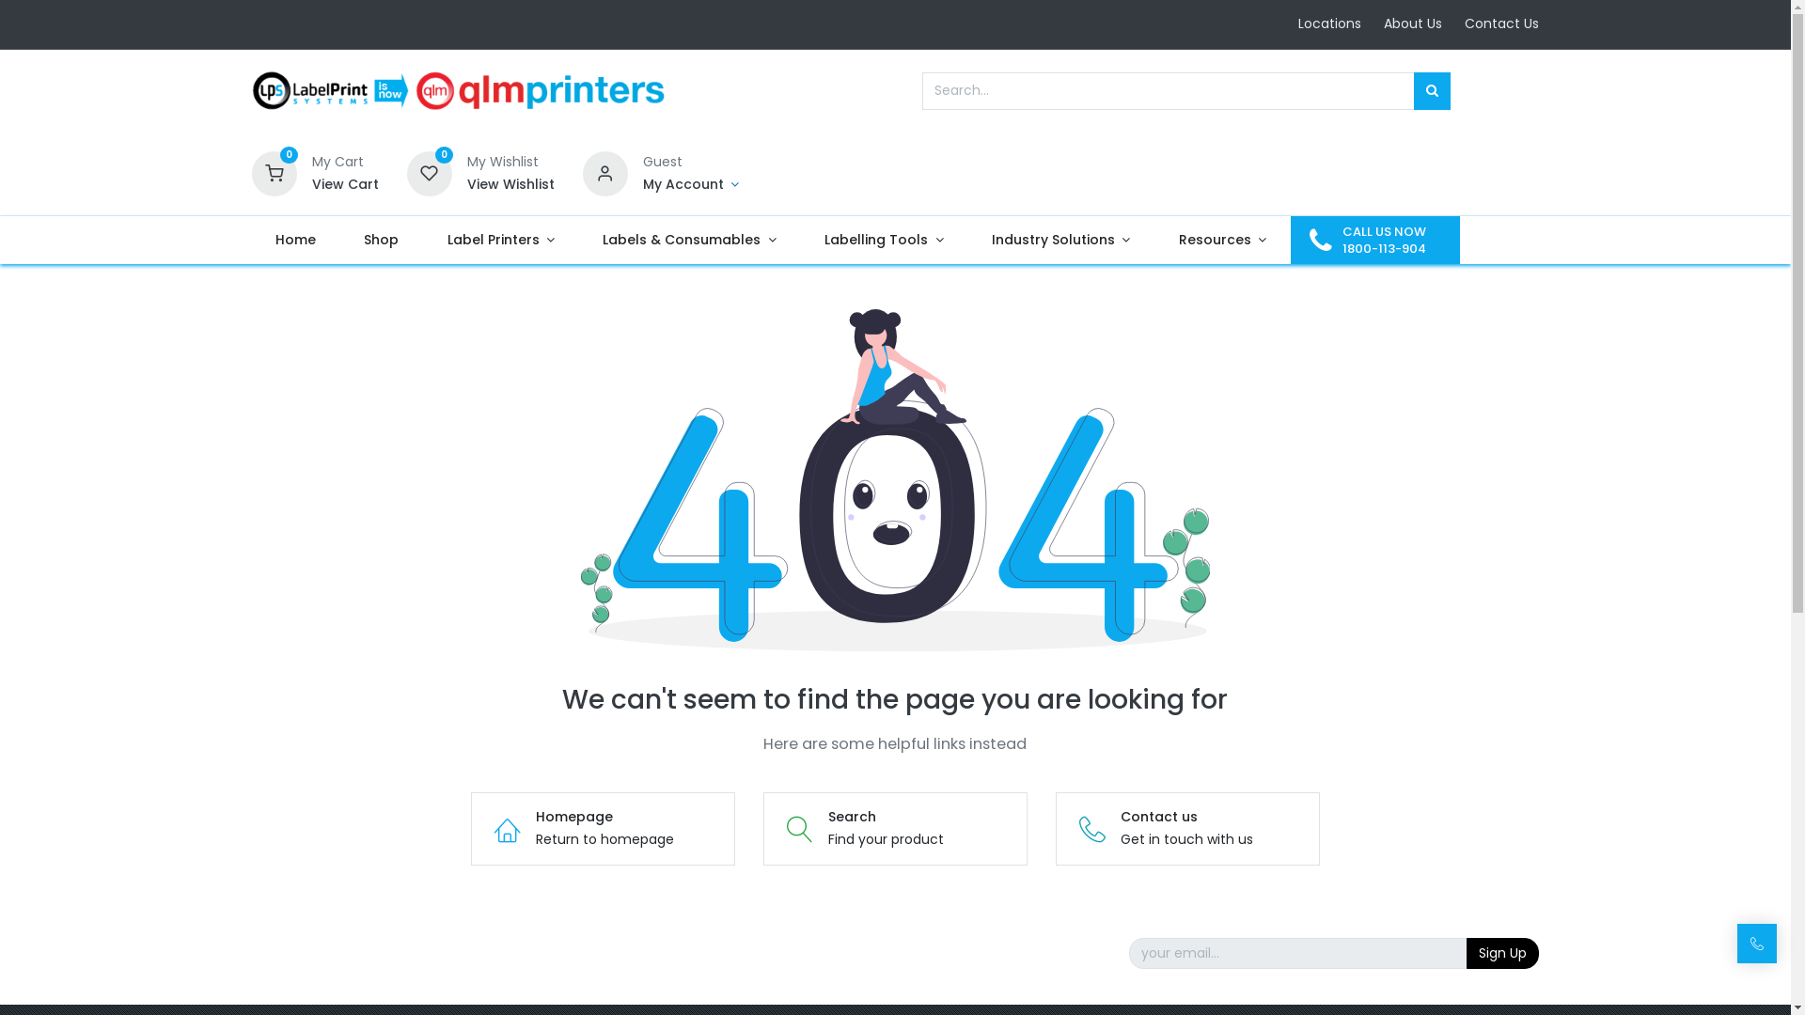 This screenshot has width=1805, height=1015. Describe the element at coordinates (1502, 954) in the screenshot. I see `Sign Up` at that location.